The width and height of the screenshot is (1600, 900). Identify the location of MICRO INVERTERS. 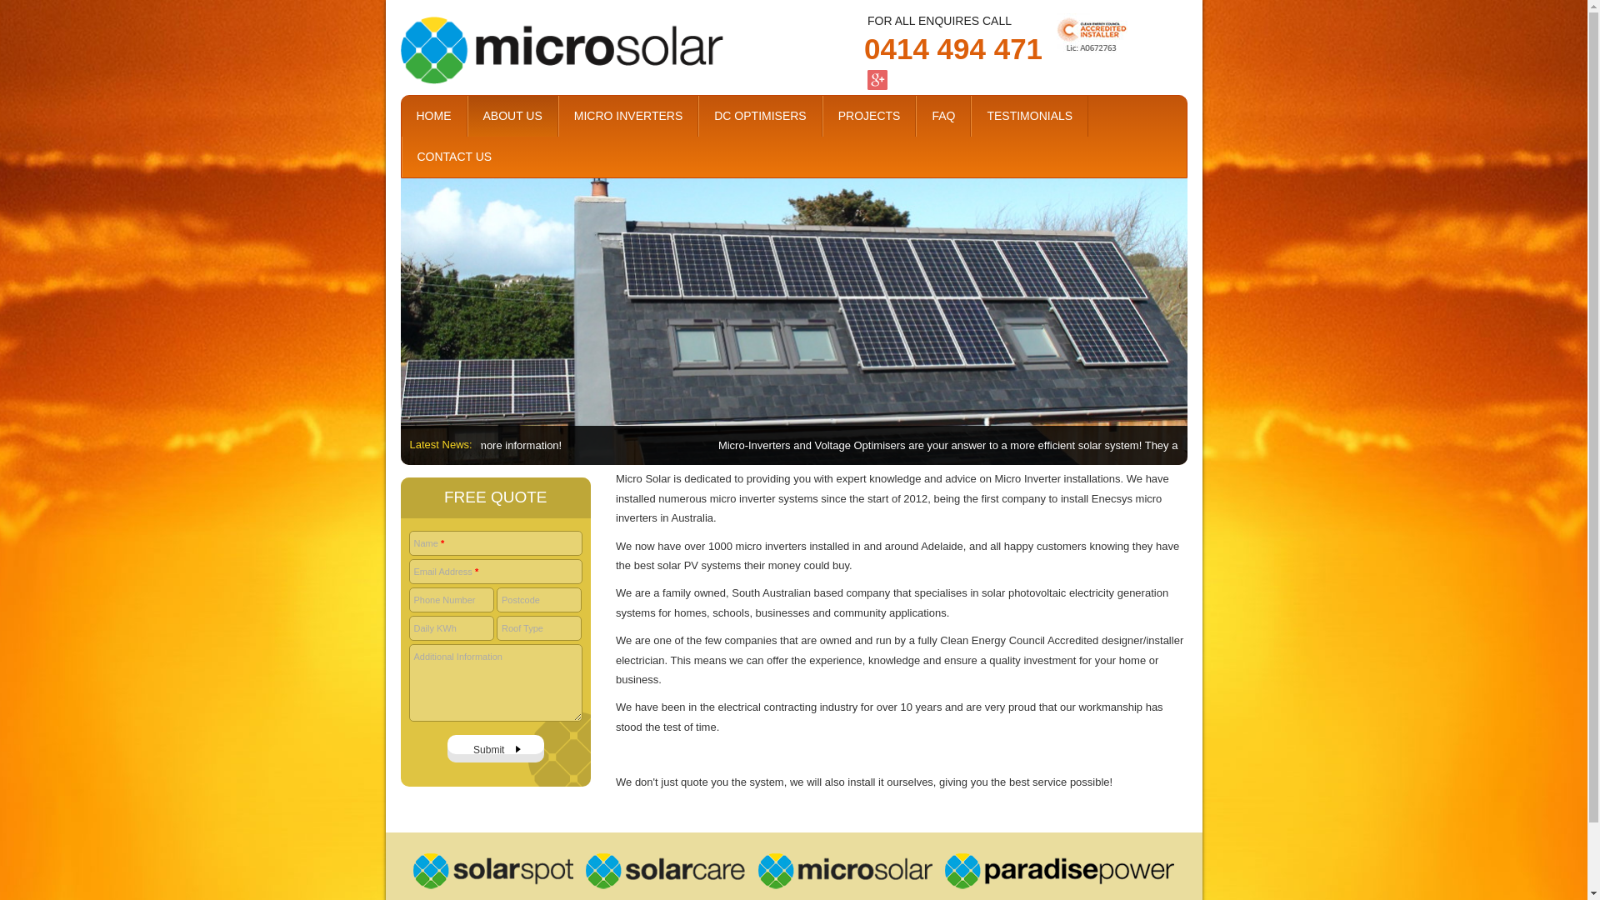
(628, 117).